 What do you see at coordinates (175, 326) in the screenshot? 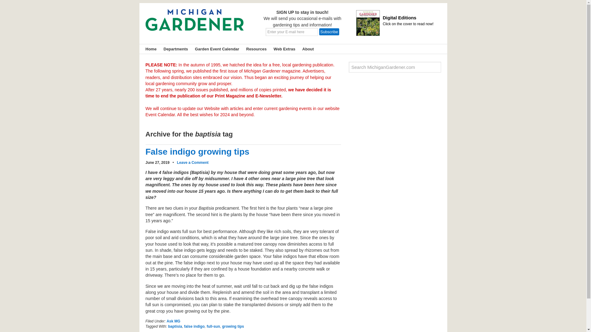
I see `baptisia` at bounding box center [175, 326].